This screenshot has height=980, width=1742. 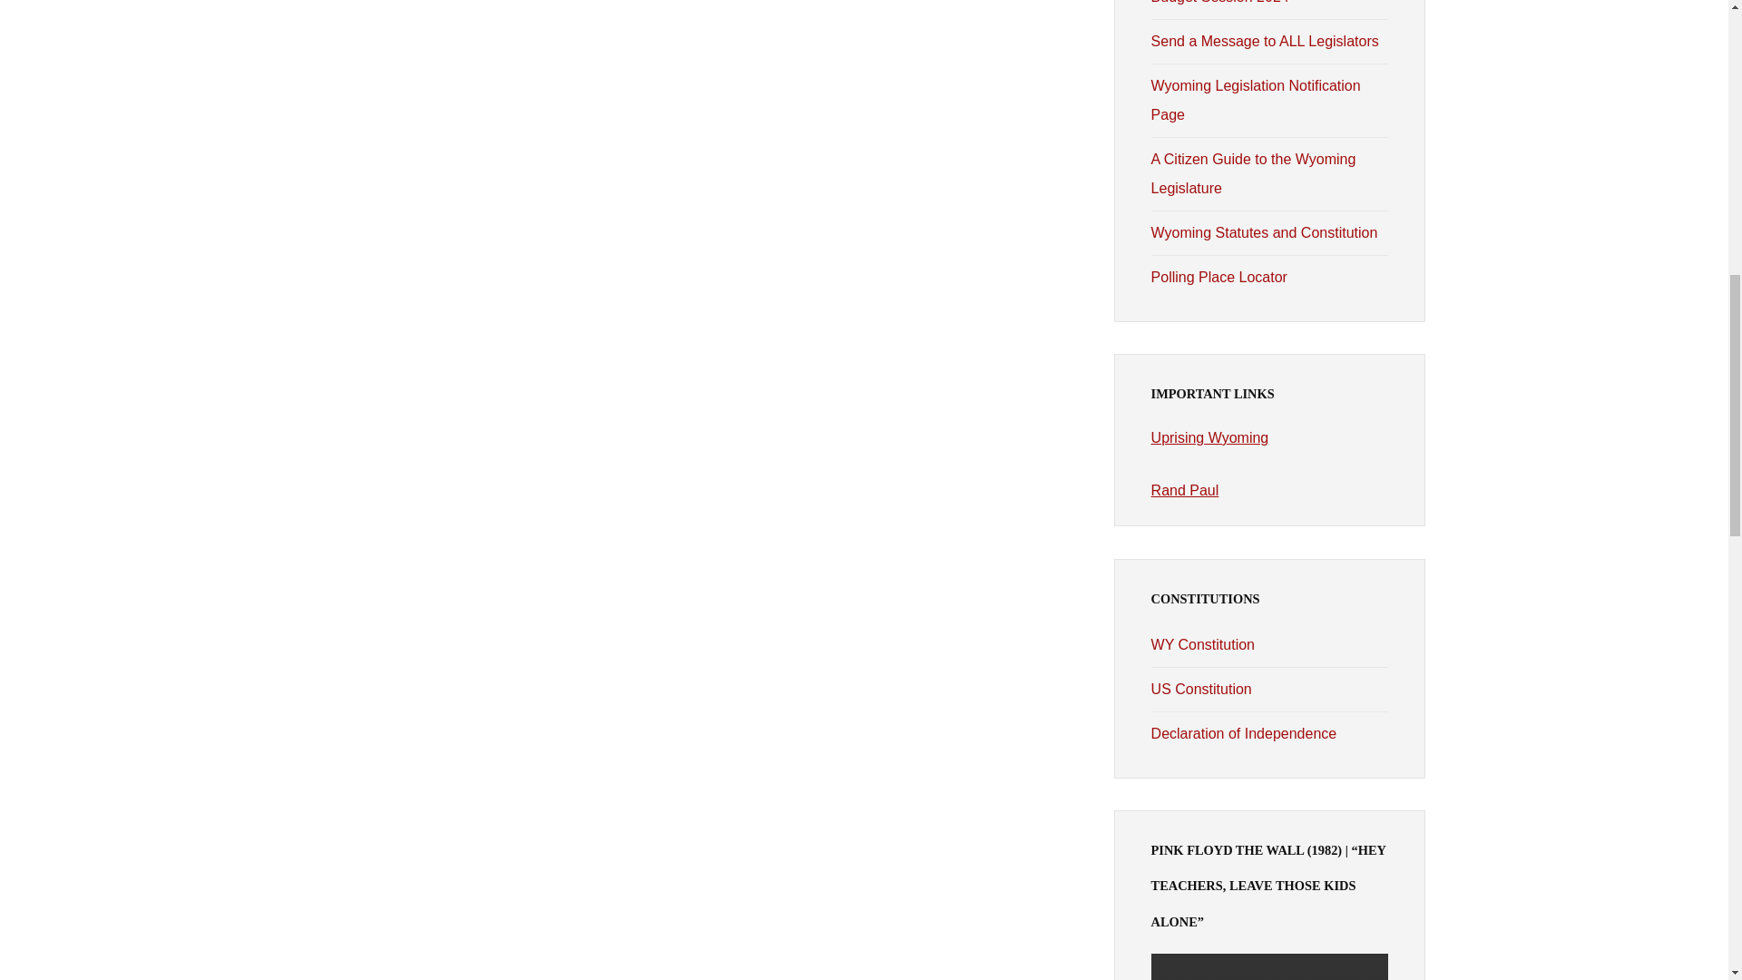 I want to click on Rand Paul, so click(x=1185, y=490).